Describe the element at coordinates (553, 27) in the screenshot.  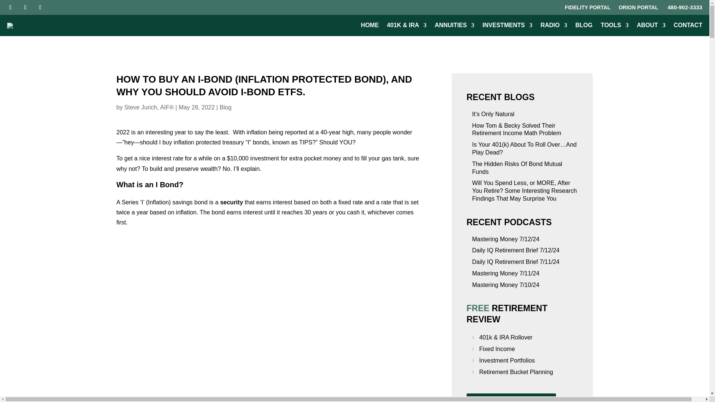
I see `RADIO` at that location.